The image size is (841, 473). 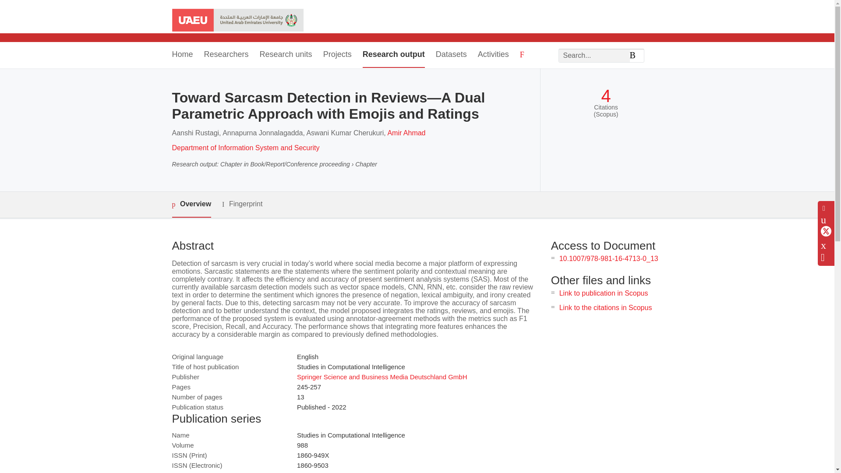 What do you see at coordinates (191, 205) in the screenshot?
I see `Overview` at bounding box center [191, 205].